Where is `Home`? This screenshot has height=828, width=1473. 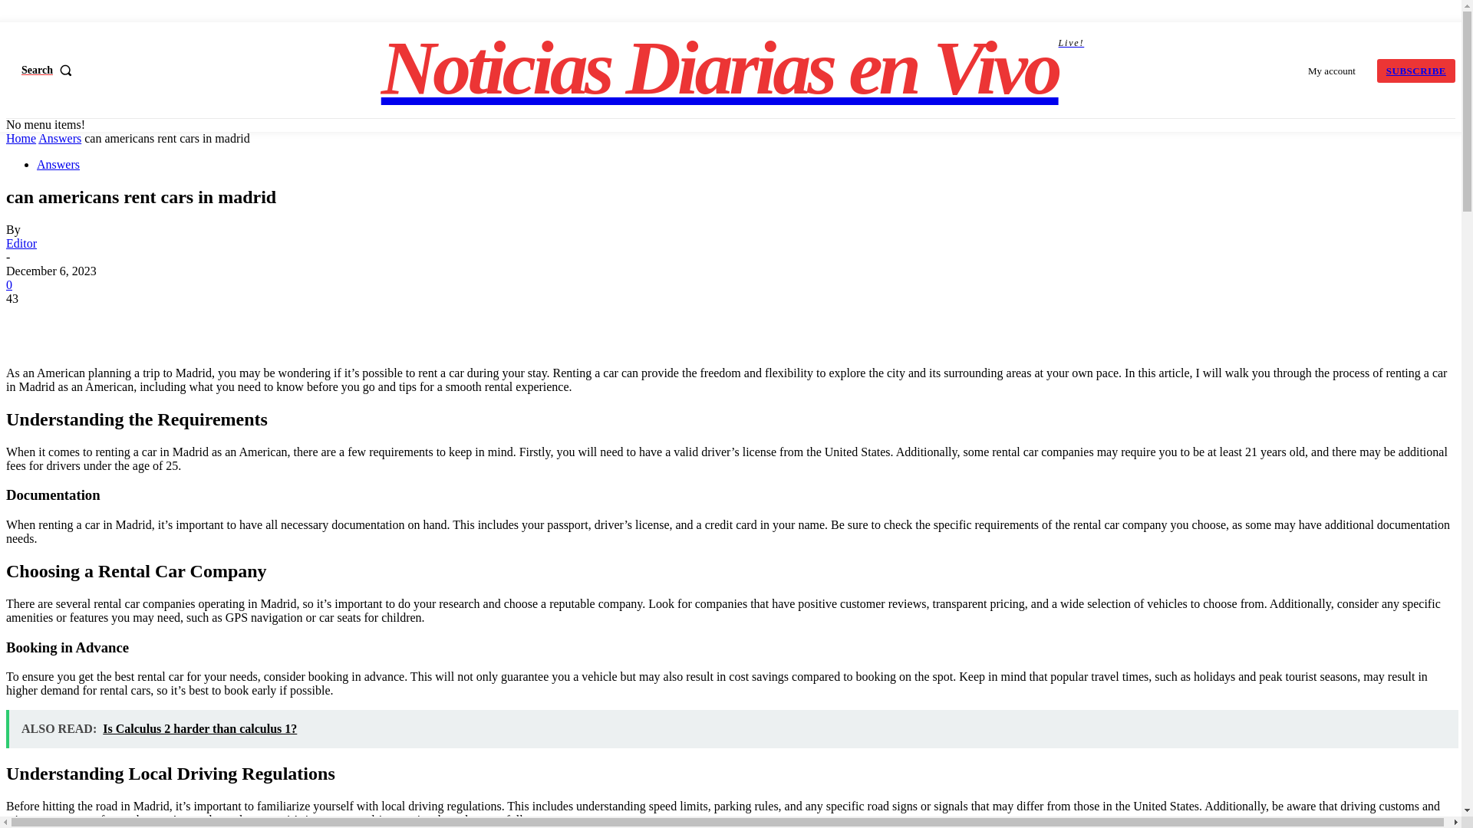 Home is located at coordinates (20, 138).